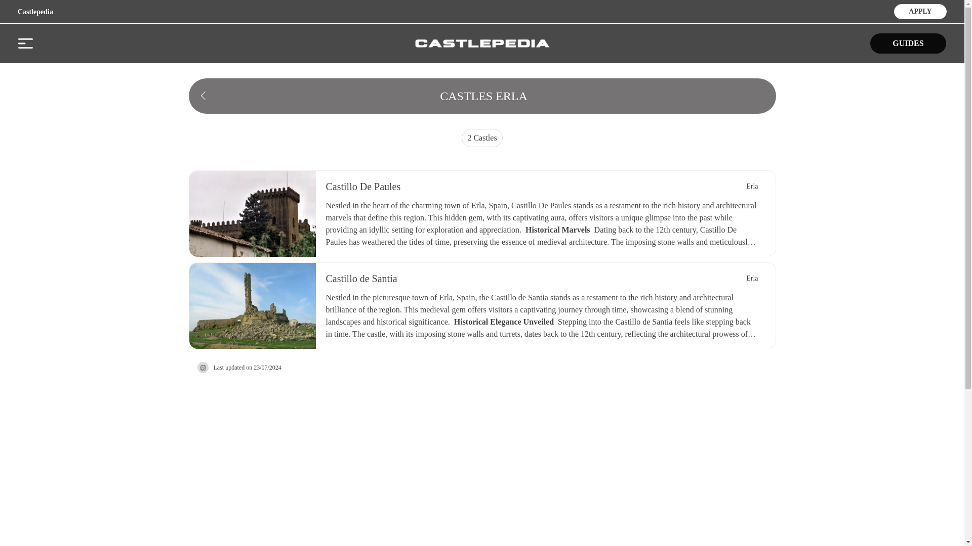  What do you see at coordinates (920, 10) in the screenshot?
I see `APPLY` at bounding box center [920, 10].